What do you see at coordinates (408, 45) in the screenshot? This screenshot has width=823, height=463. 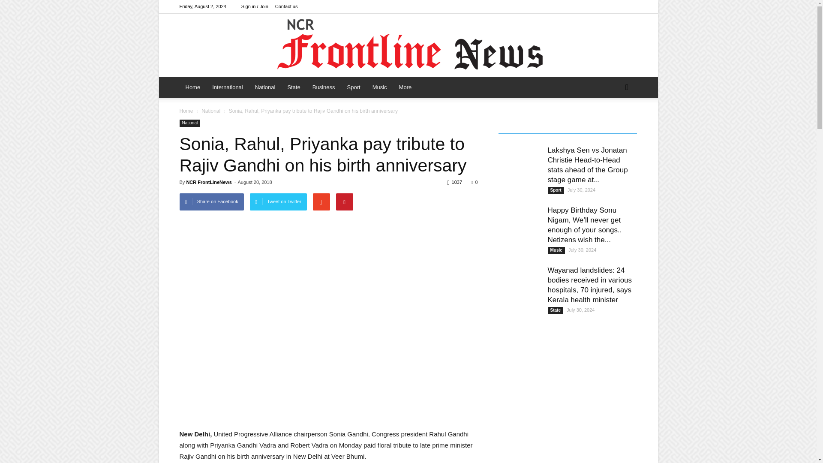 I see `Ncr frontline news` at bounding box center [408, 45].